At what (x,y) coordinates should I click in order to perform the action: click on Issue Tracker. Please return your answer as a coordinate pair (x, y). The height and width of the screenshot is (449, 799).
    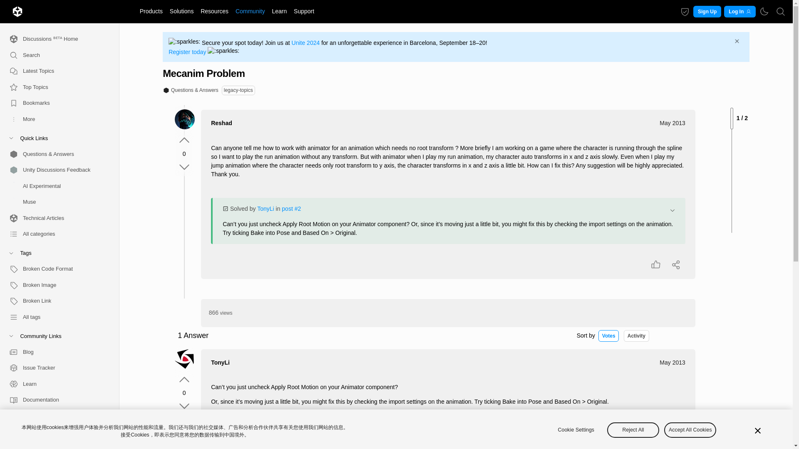
    Looking at the image, I should click on (56, 368).